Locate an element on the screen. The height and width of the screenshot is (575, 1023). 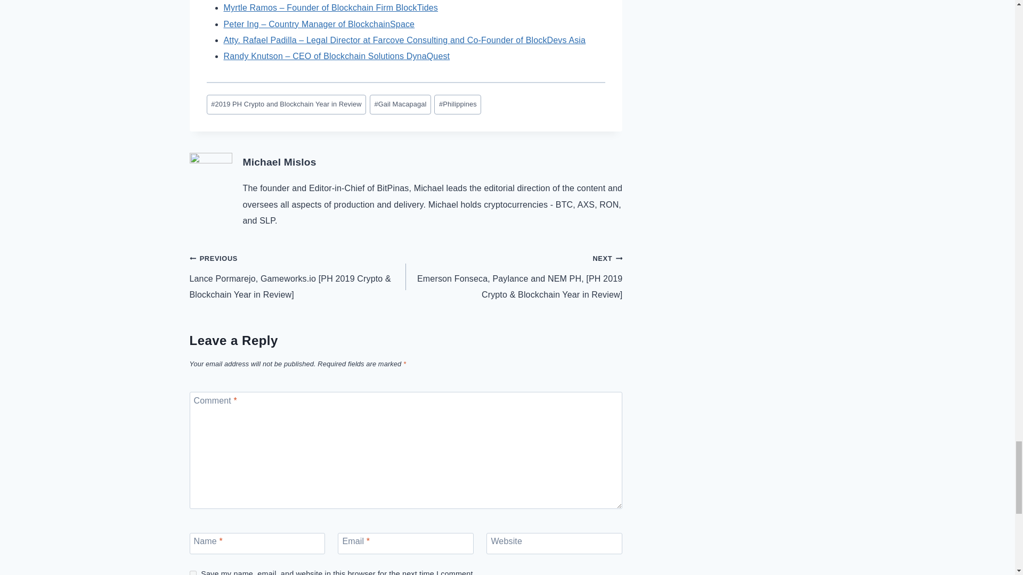
2019 PH Crypto and Blockchain Year in Review is located at coordinates (286, 104).